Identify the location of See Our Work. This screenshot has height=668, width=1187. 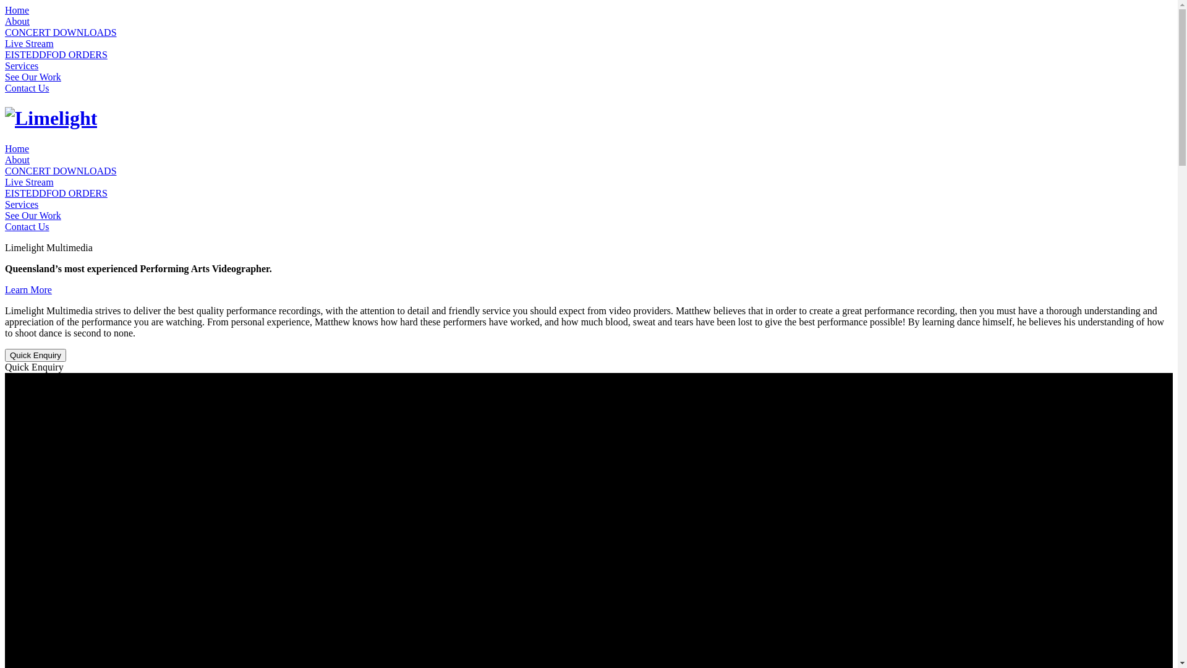
(33, 215).